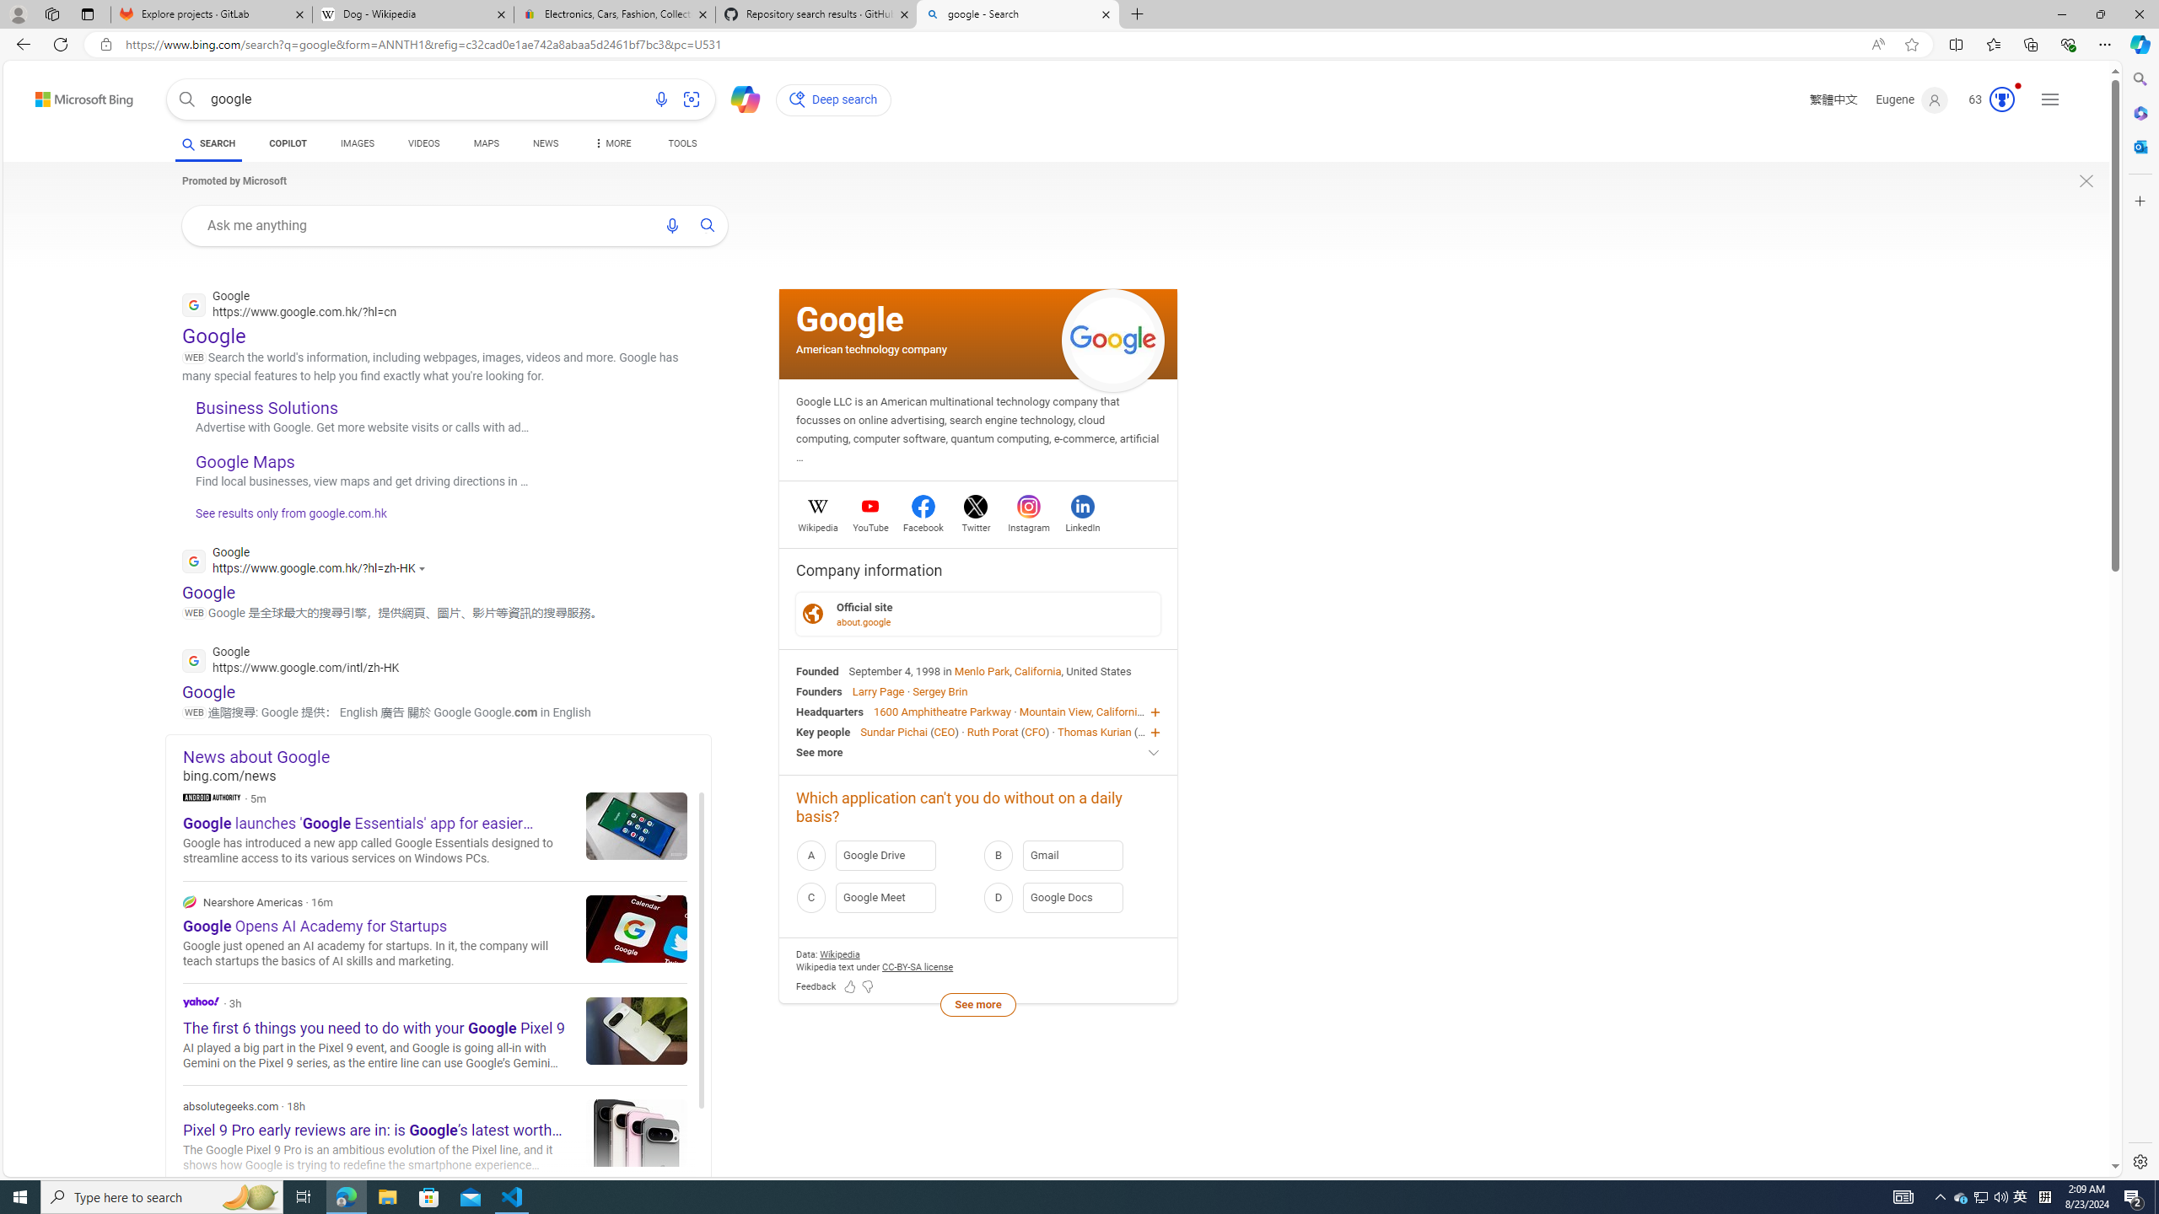 Image resolution: width=2159 pixels, height=1214 pixels. Describe the element at coordinates (940, 691) in the screenshot. I see `Sergey Brin` at that location.